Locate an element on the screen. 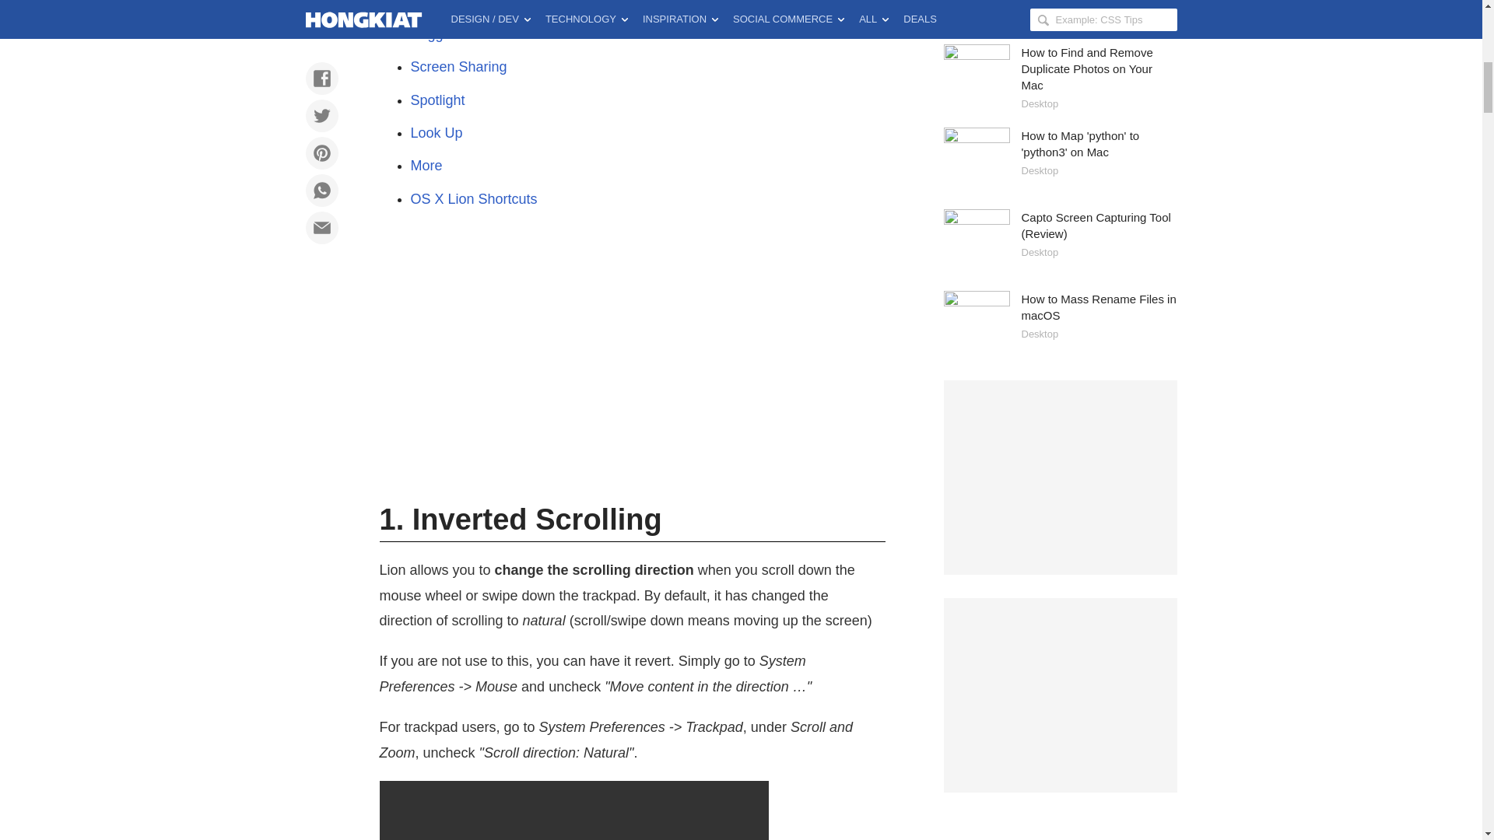  Screen Sharing is located at coordinates (459, 67).